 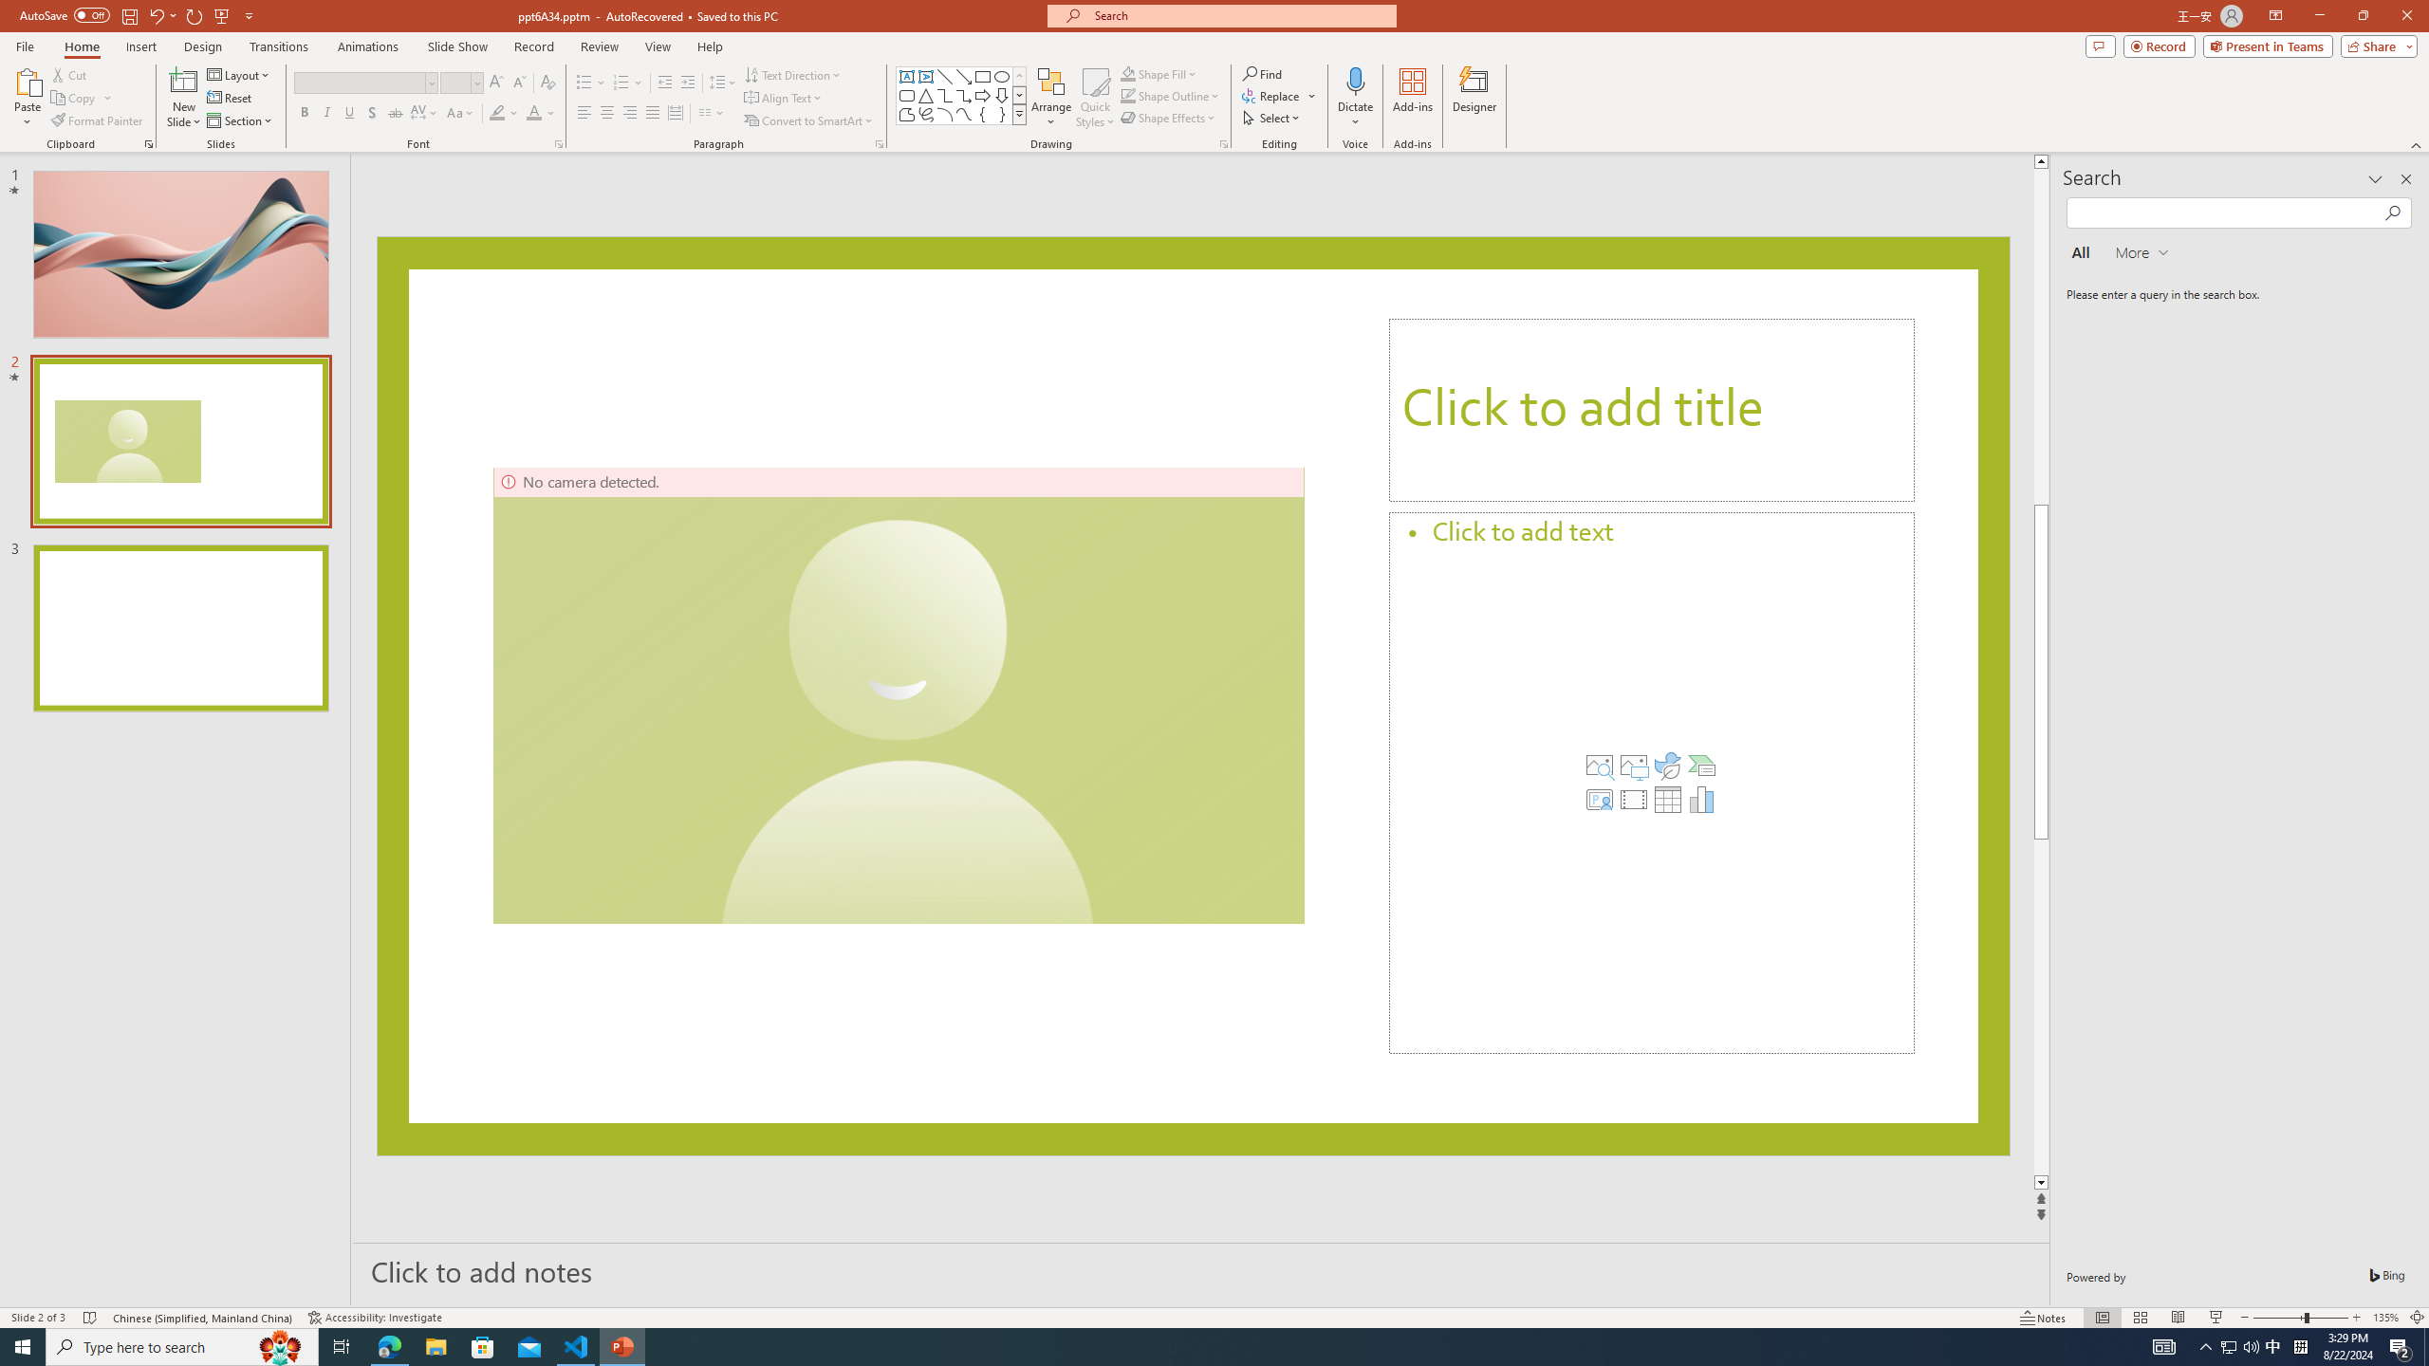 I want to click on Rectangle: Rounded Corners, so click(x=907, y=95).